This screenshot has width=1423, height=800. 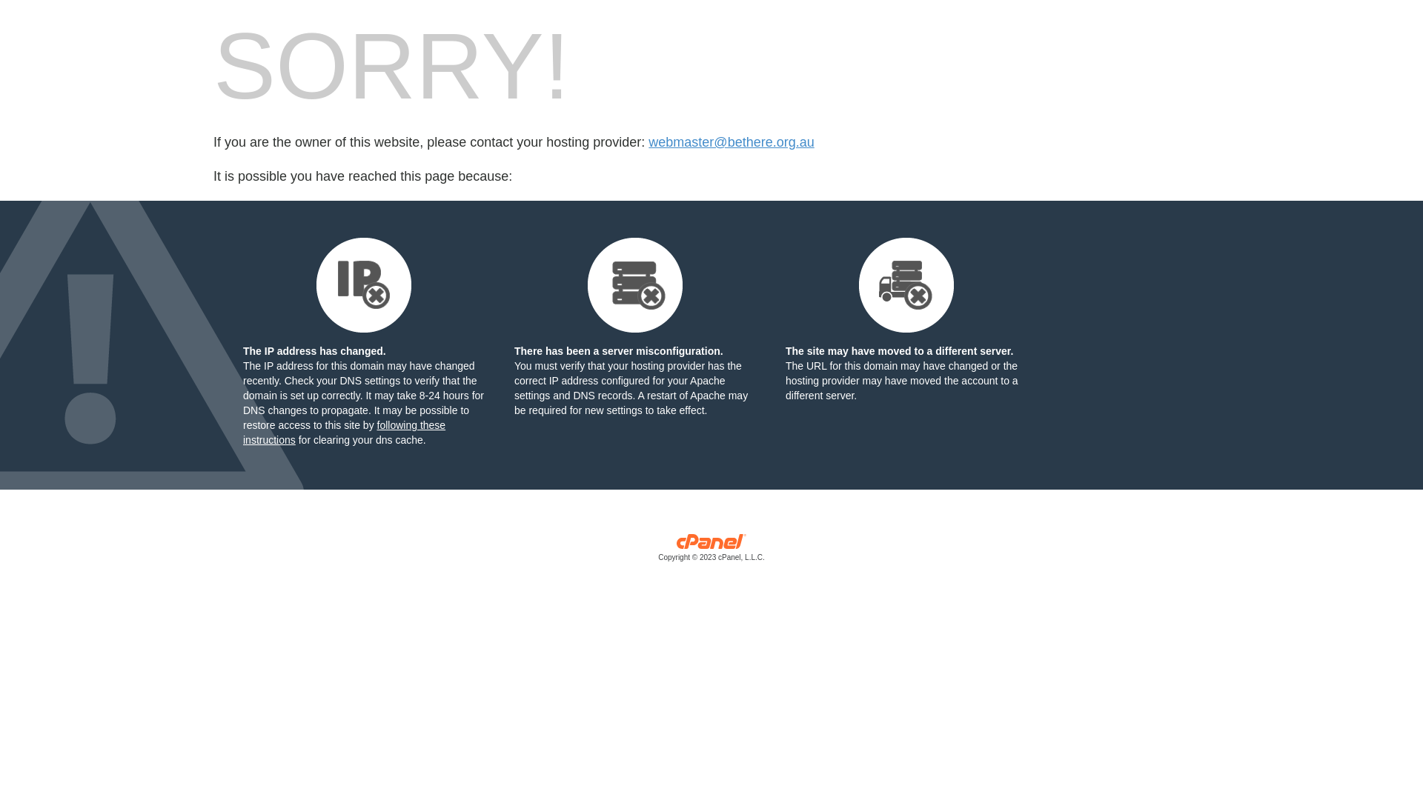 What do you see at coordinates (344, 433) in the screenshot?
I see `following these instructions` at bounding box center [344, 433].